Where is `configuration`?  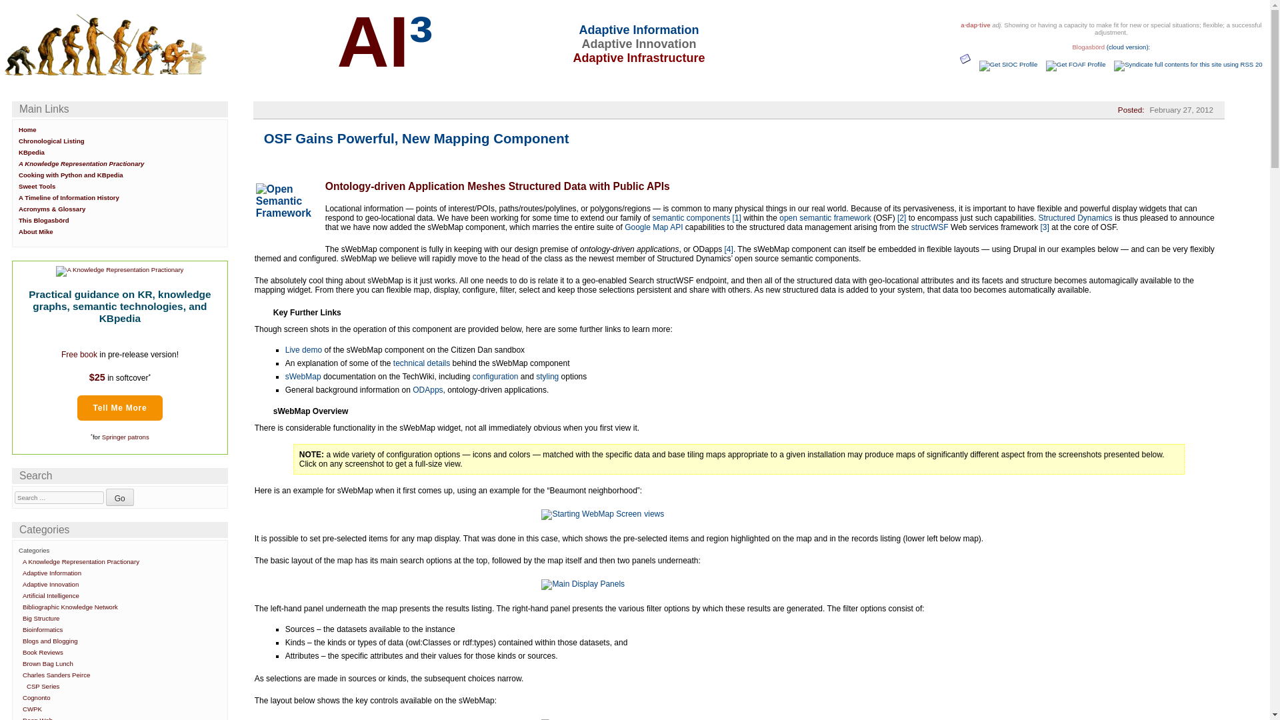 configuration is located at coordinates (495, 377).